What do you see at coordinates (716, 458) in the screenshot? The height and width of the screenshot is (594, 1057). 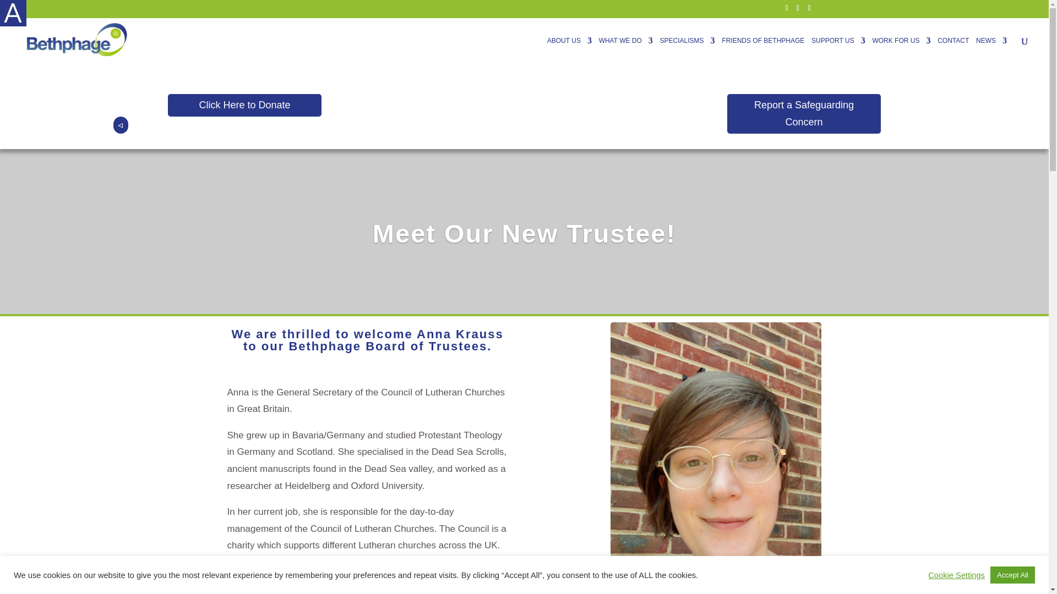 I see `Anna Krauss` at bounding box center [716, 458].